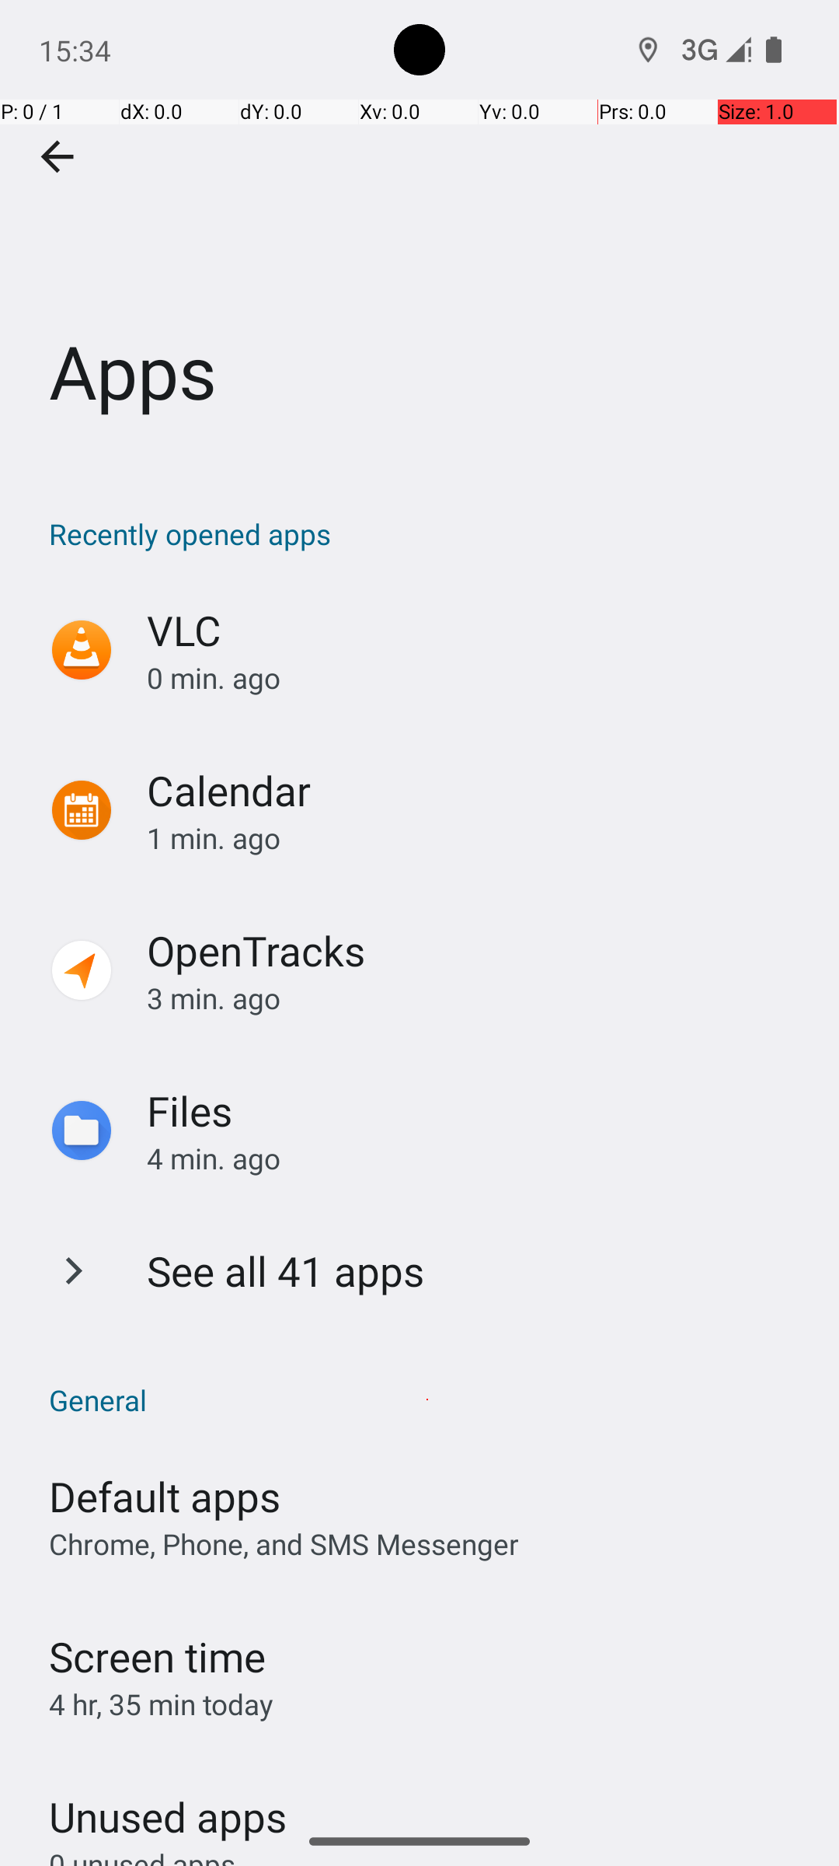 The width and height of the screenshot is (839, 1866). Describe the element at coordinates (162, 1704) in the screenshot. I see `4 hr, 35 min today` at that location.